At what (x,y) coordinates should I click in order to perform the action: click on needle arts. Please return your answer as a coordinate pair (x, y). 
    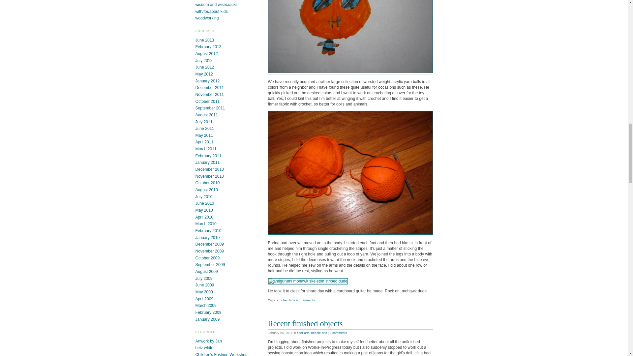
    Looking at the image, I should click on (319, 333).